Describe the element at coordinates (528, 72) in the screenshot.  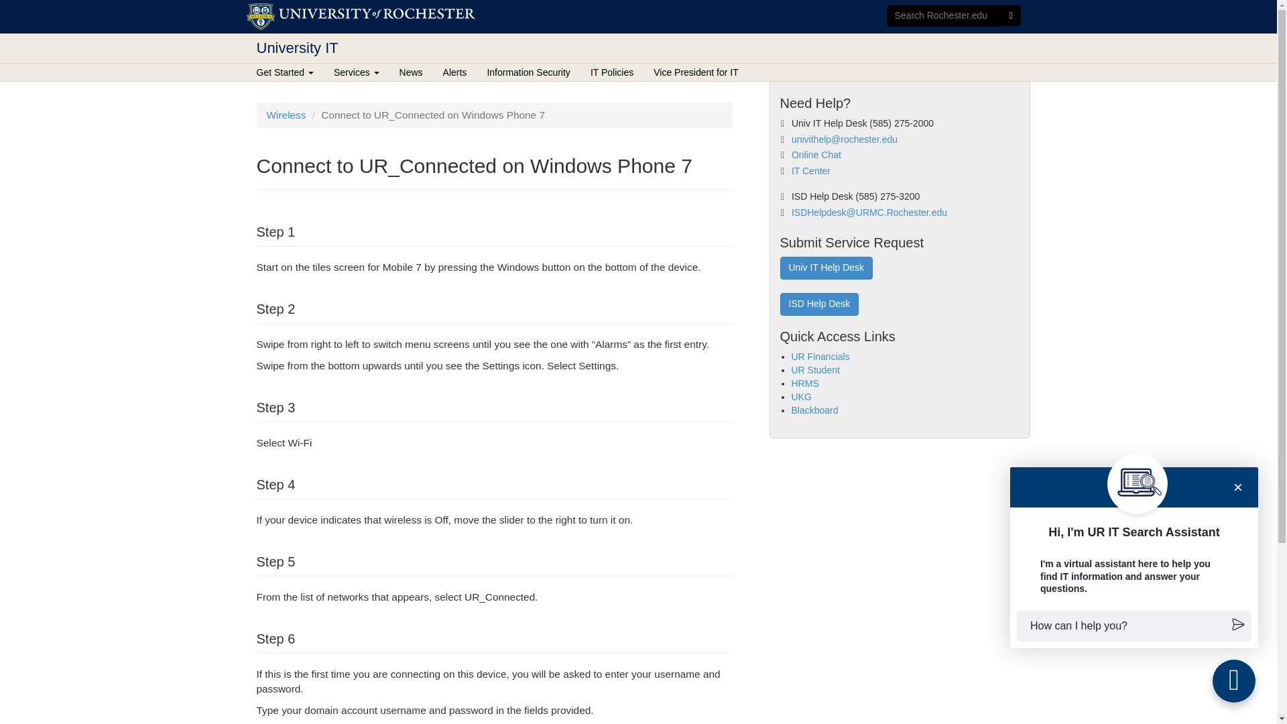
I see `Information Security` at that location.